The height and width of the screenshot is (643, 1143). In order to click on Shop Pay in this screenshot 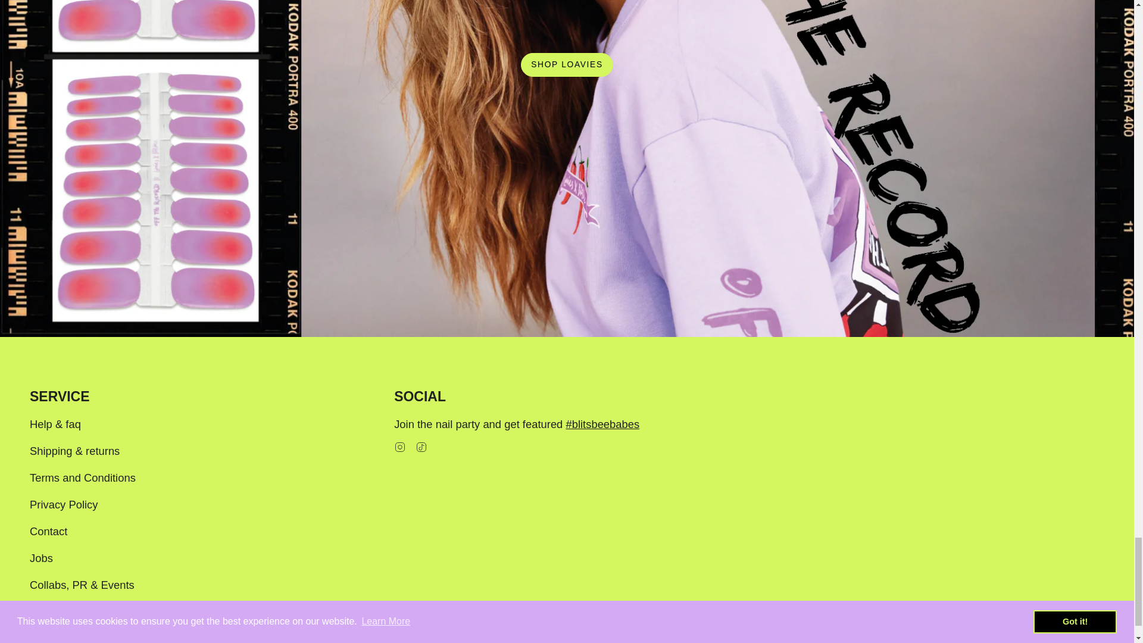, I will do `click(1038, 642)`.